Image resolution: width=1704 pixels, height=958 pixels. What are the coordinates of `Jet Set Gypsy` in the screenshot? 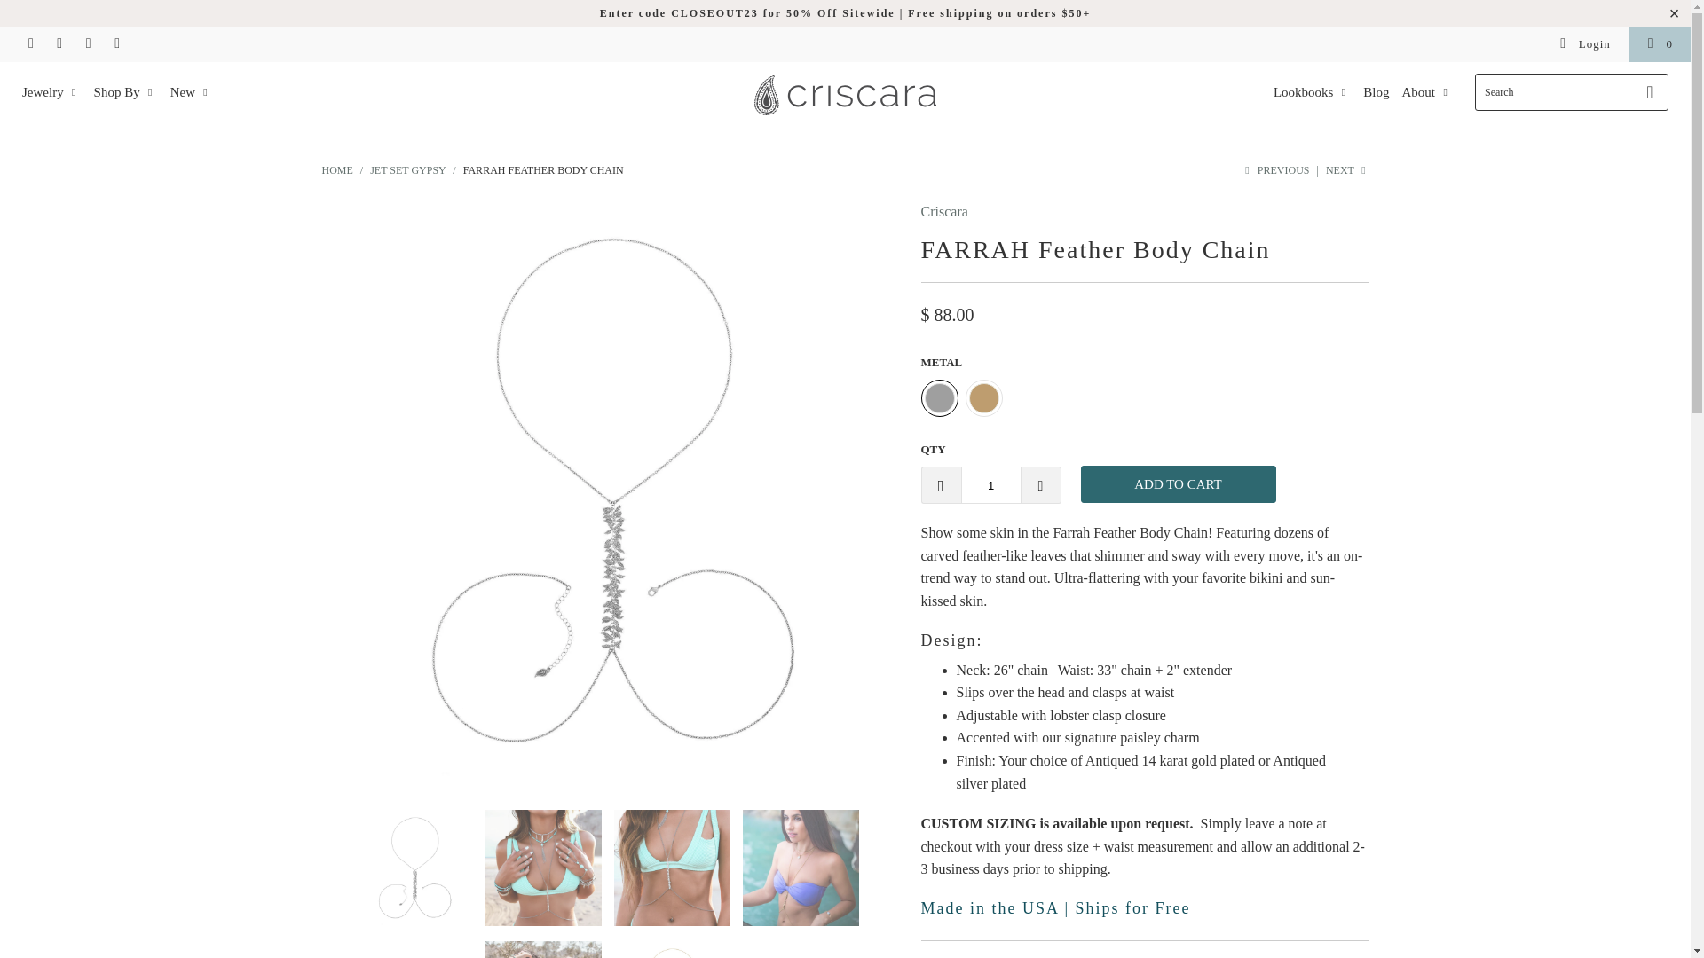 It's located at (406, 169).